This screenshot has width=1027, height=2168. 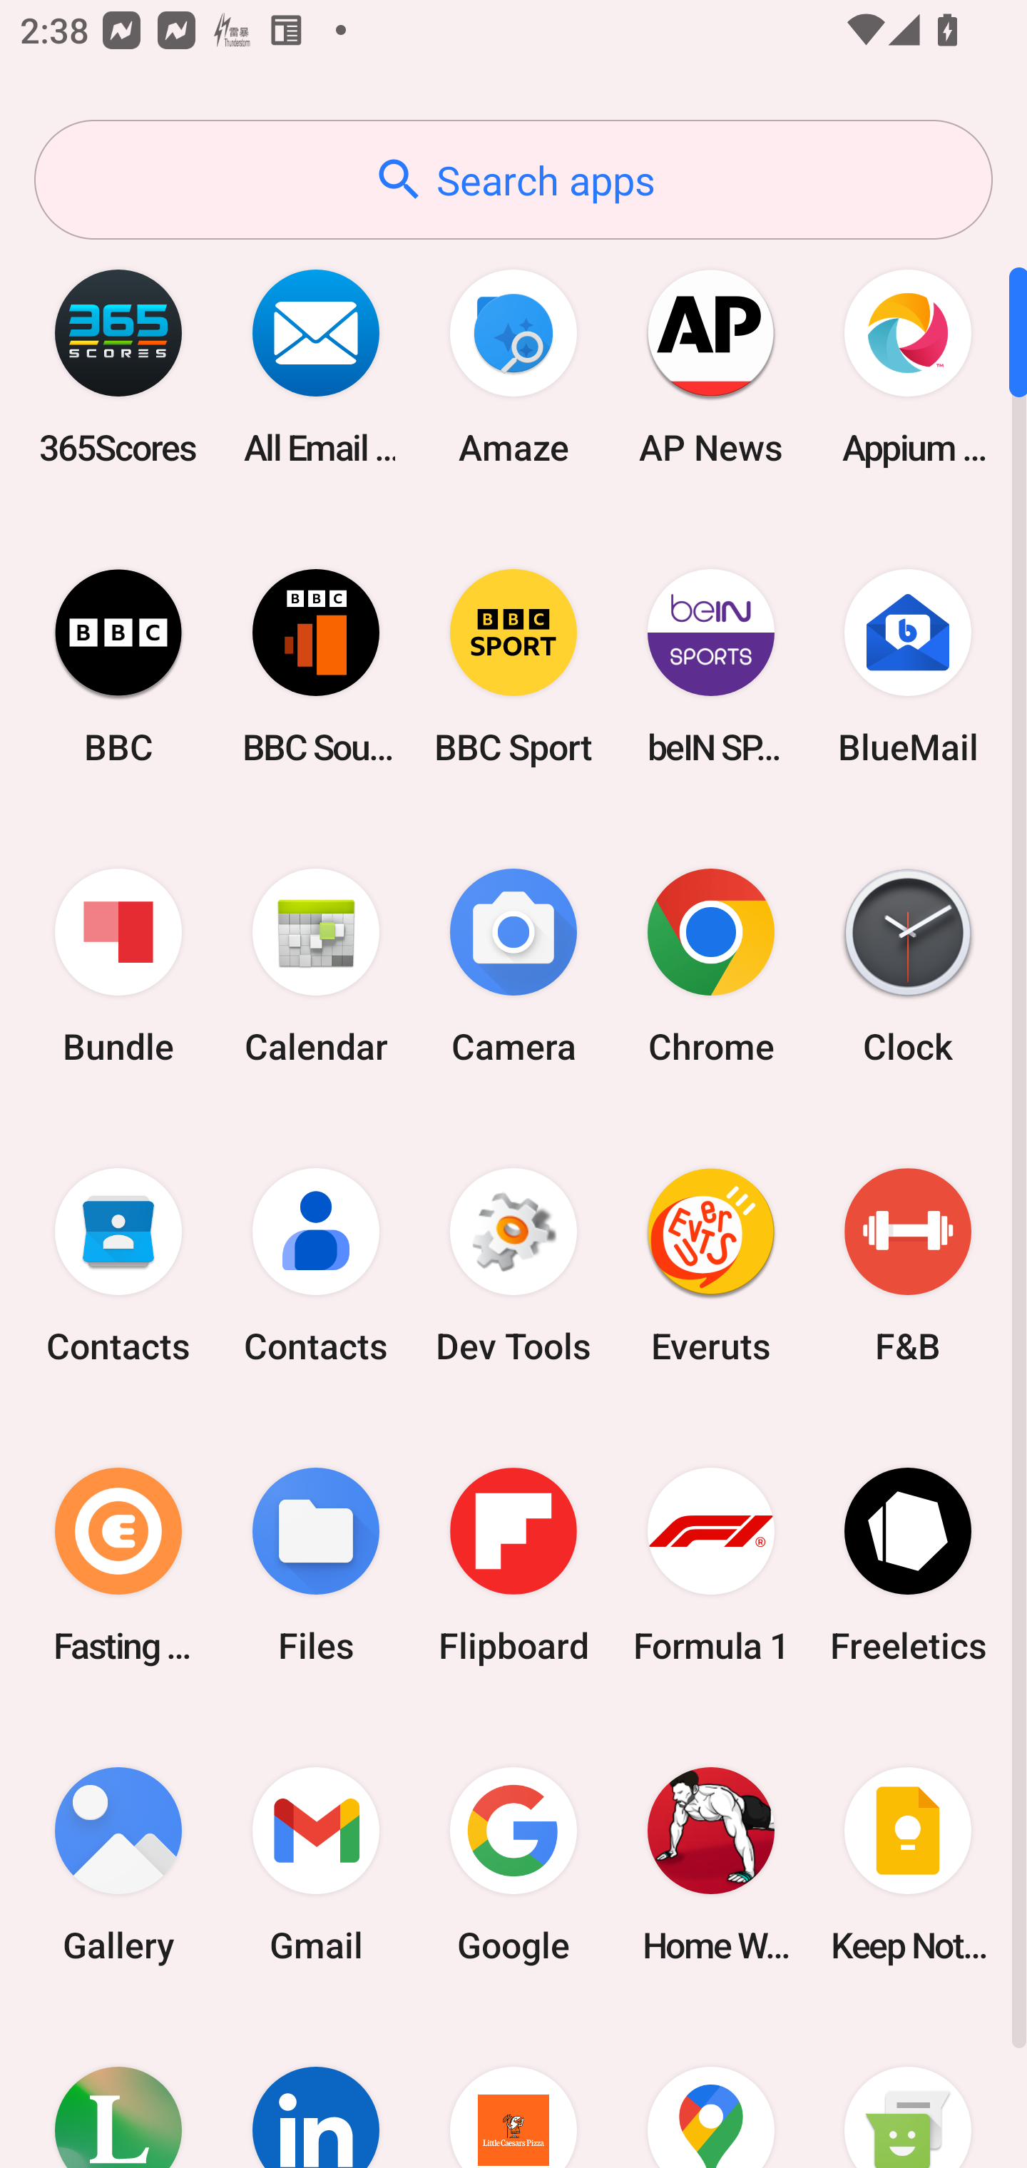 What do you see at coordinates (908, 967) in the screenshot?
I see `Clock` at bounding box center [908, 967].